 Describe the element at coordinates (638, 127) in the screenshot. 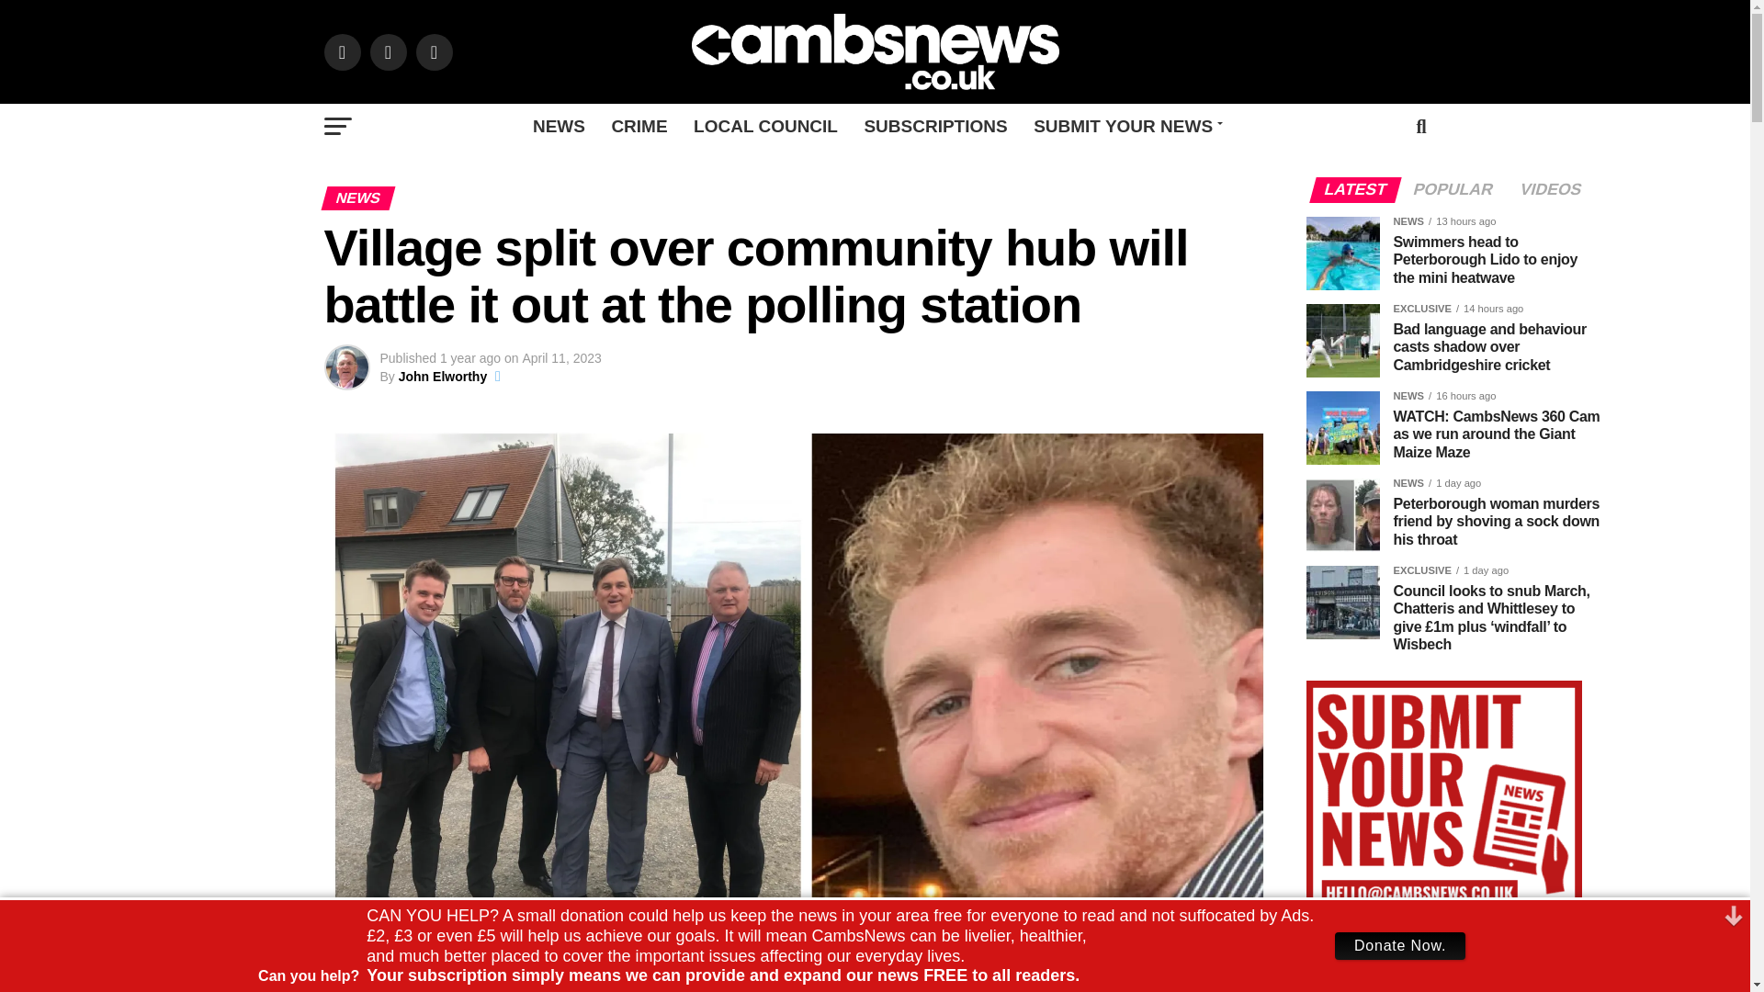

I see `CRIME` at that location.